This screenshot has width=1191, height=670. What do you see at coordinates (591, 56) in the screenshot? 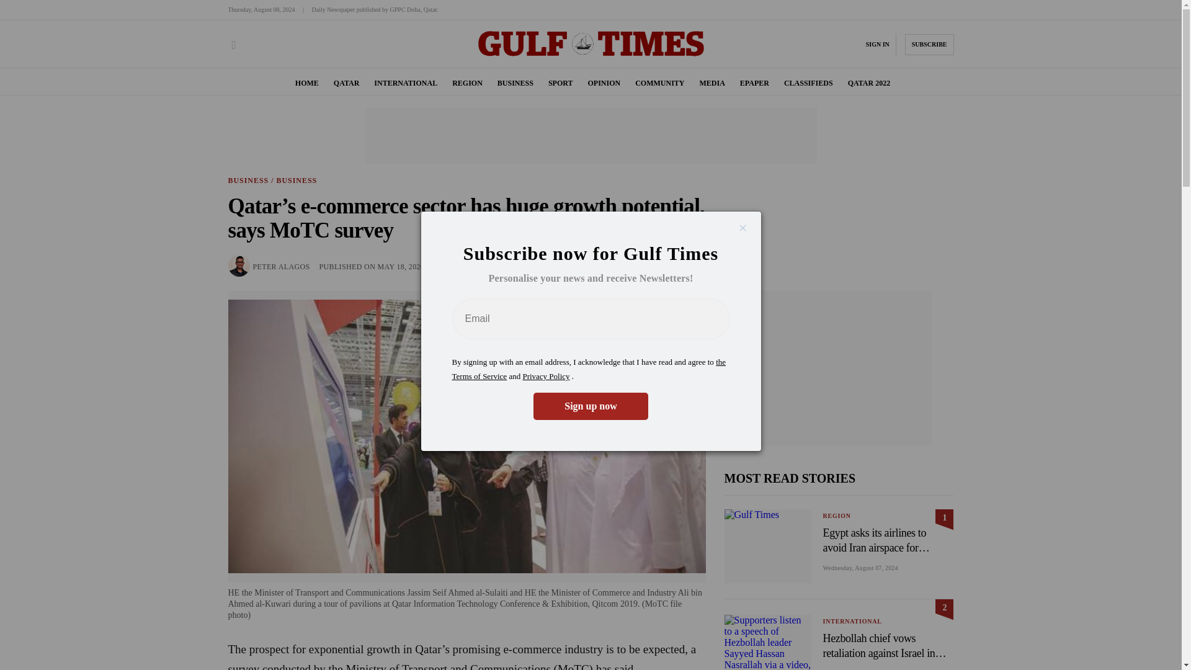
I see `Gulf Times` at bounding box center [591, 56].